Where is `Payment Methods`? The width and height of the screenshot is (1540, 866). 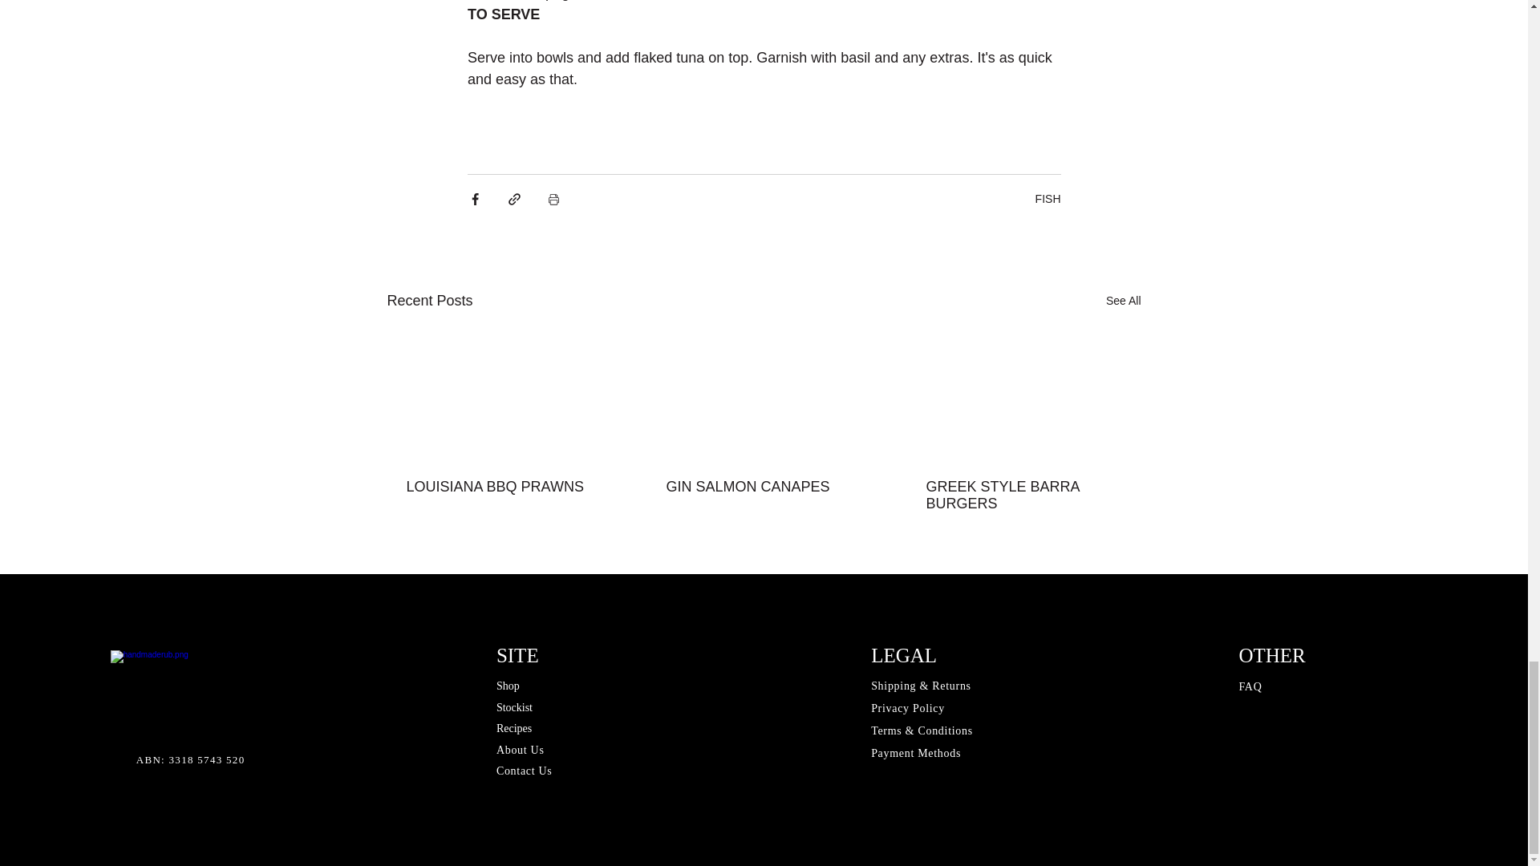 Payment Methods is located at coordinates (916, 754).